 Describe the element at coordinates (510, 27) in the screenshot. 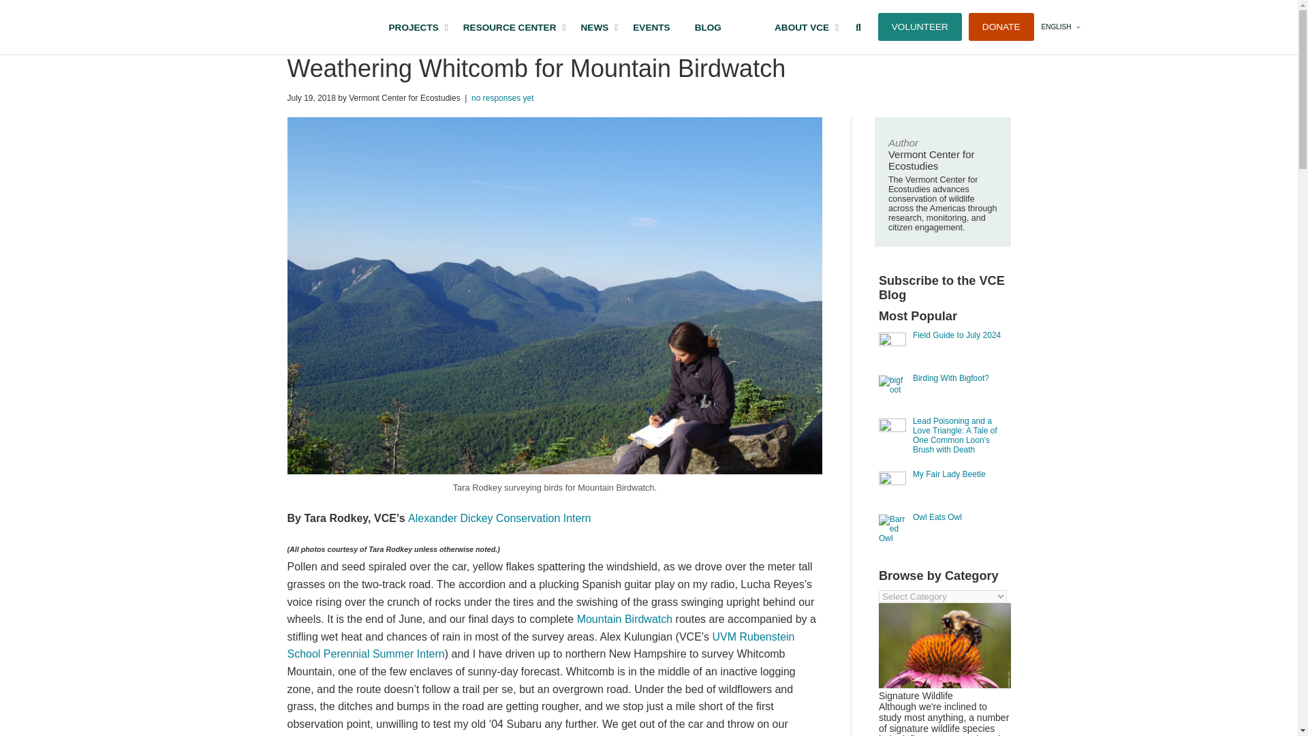

I see `NEWS` at that location.